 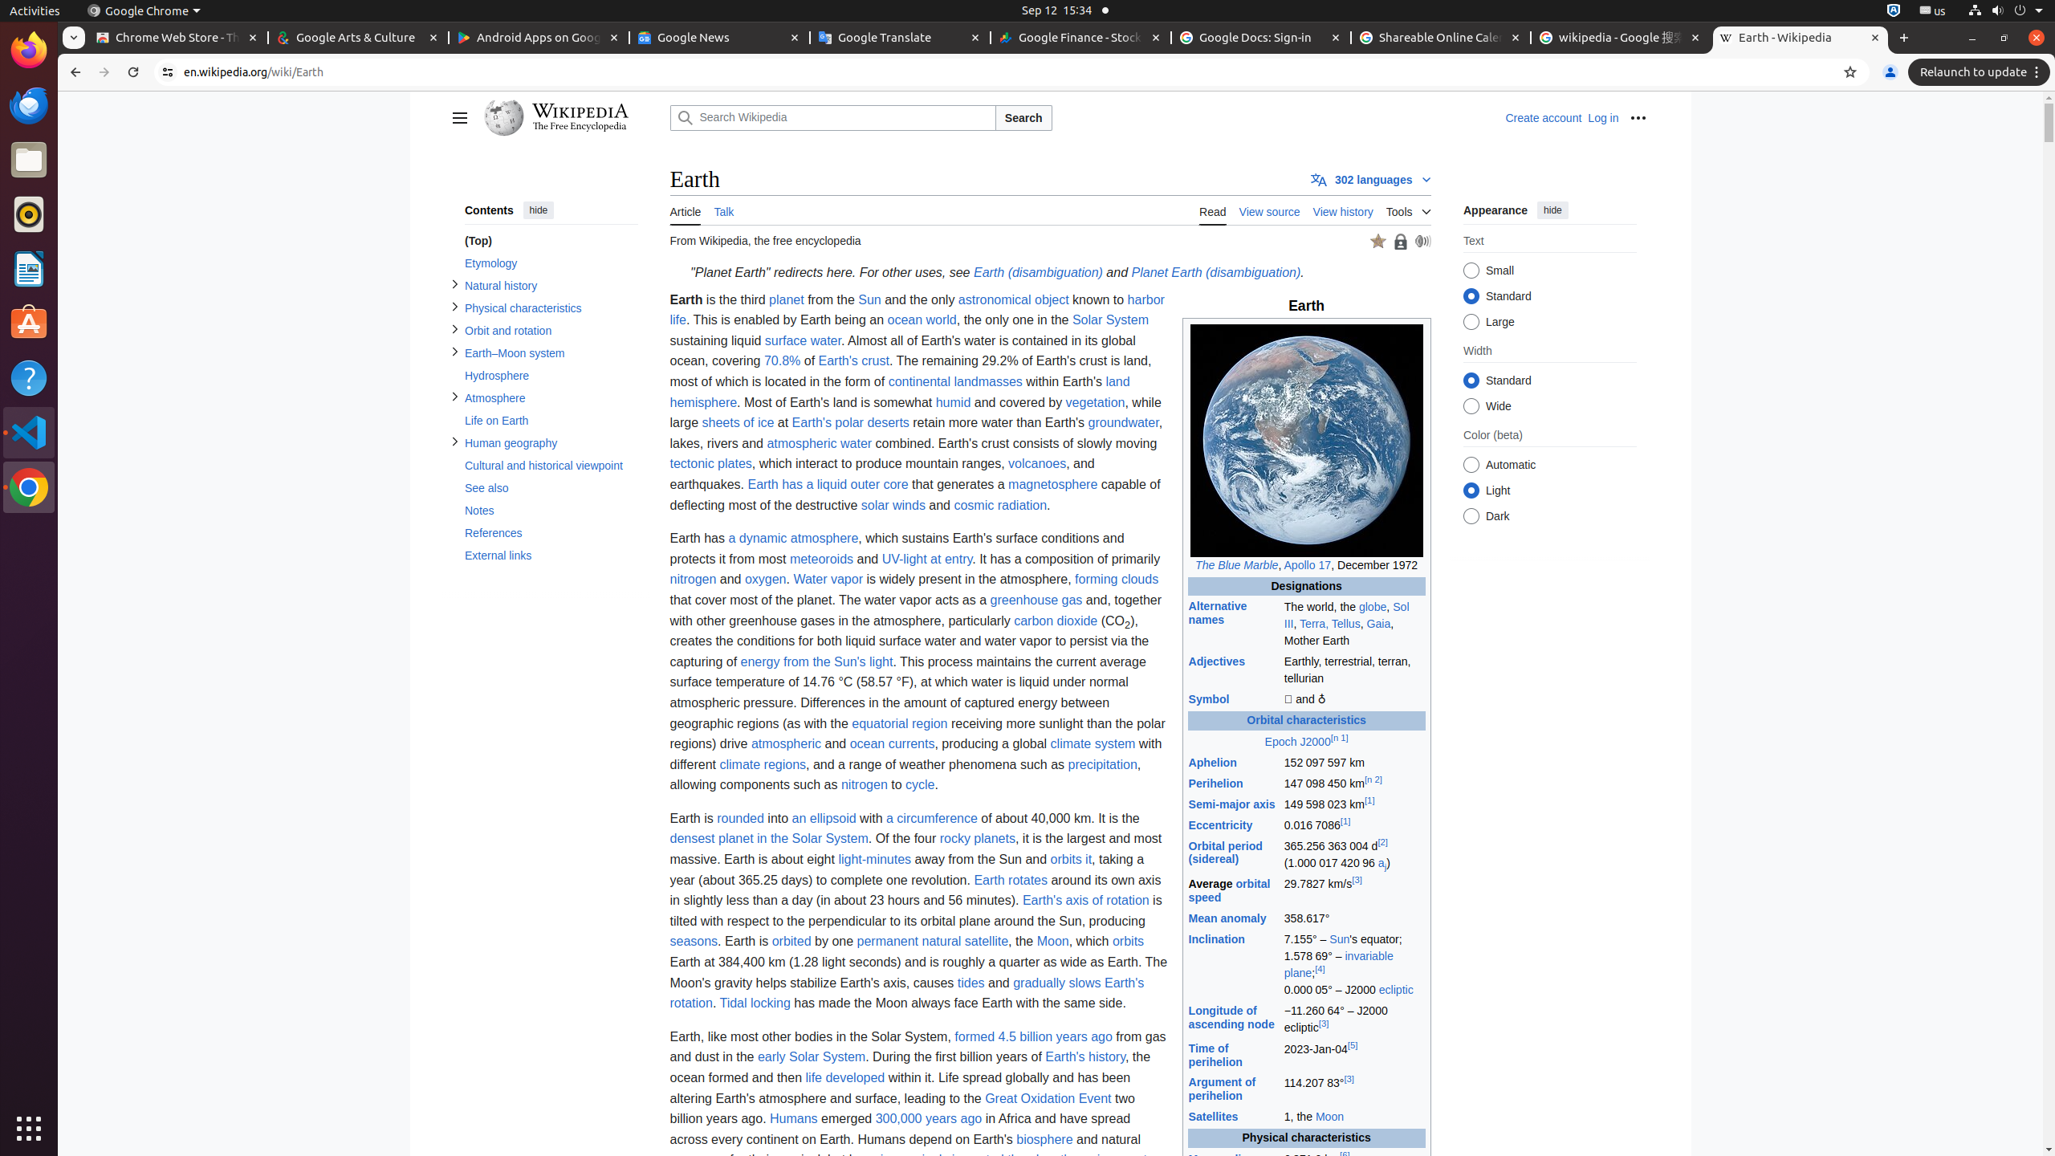 I want to click on Sun, so click(x=1340, y=939).